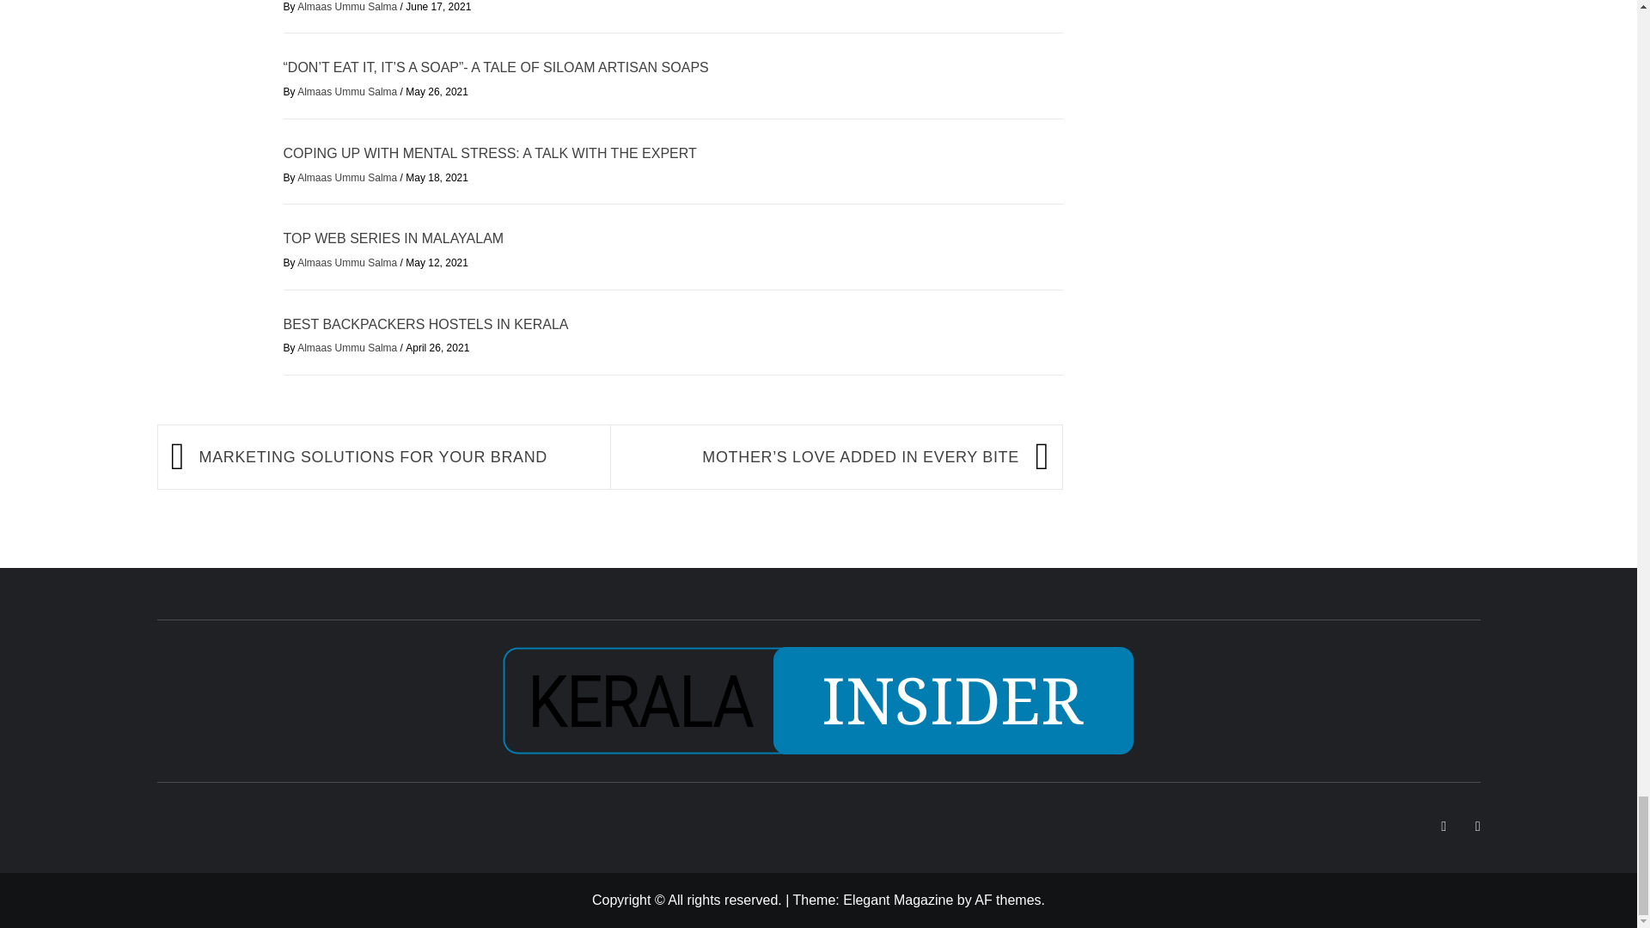  I want to click on Almaas Ummu Salma, so click(347, 263).